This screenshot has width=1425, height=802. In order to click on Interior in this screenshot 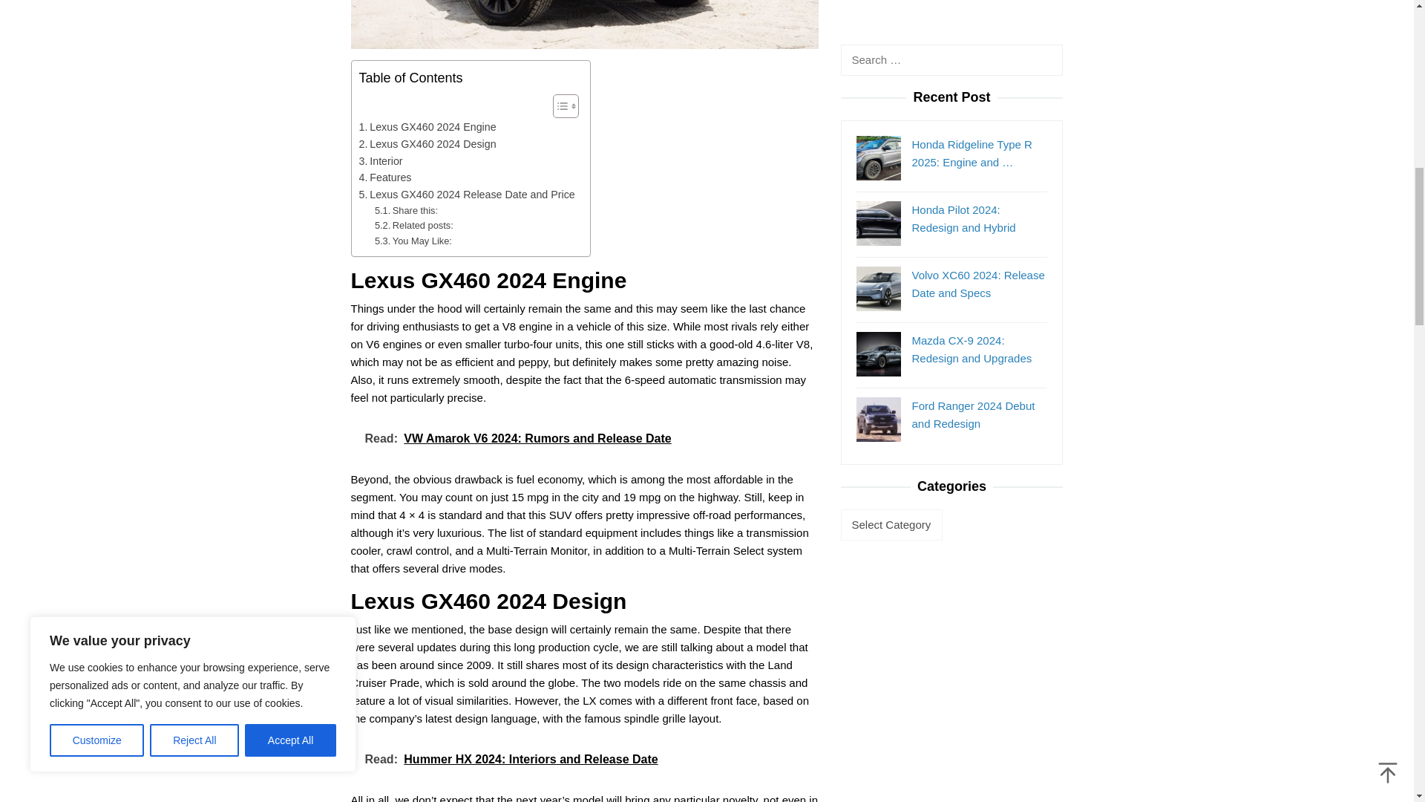, I will do `click(381, 161)`.